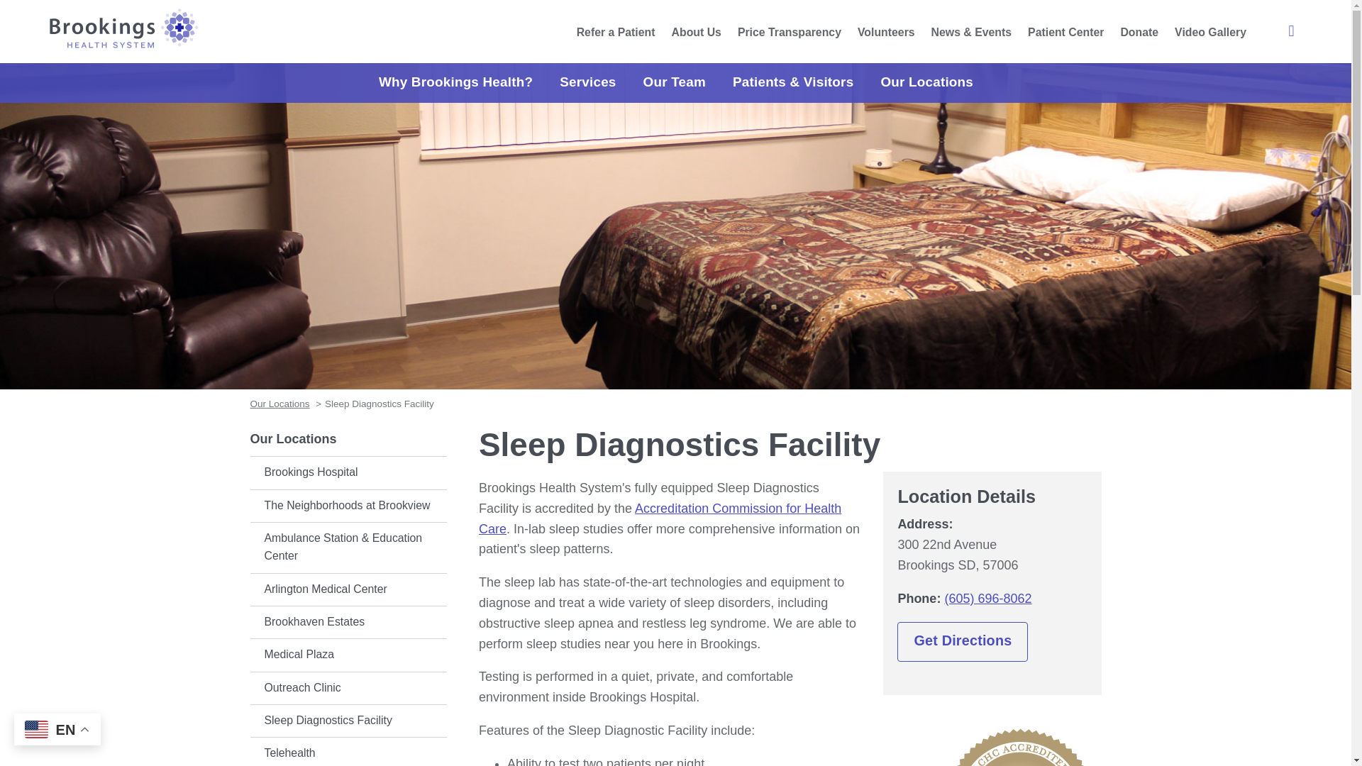 The width and height of the screenshot is (1362, 766). Describe the element at coordinates (587, 82) in the screenshot. I see `Services` at that location.